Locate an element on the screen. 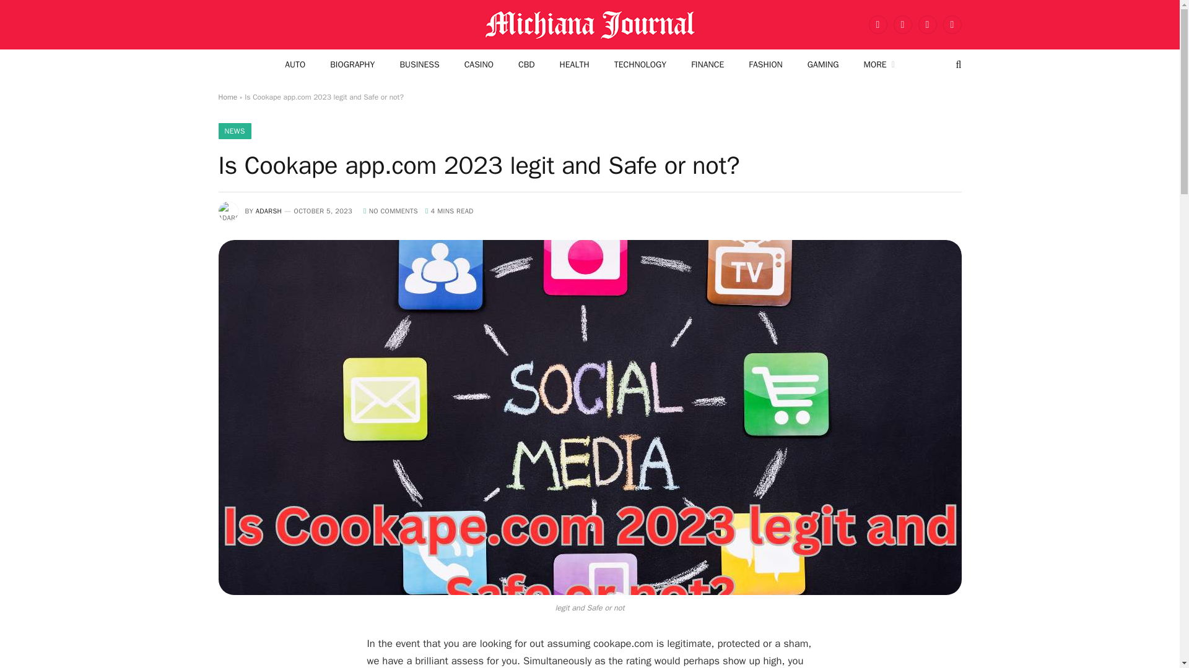 This screenshot has width=1189, height=668. Facebook is located at coordinates (877, 25).